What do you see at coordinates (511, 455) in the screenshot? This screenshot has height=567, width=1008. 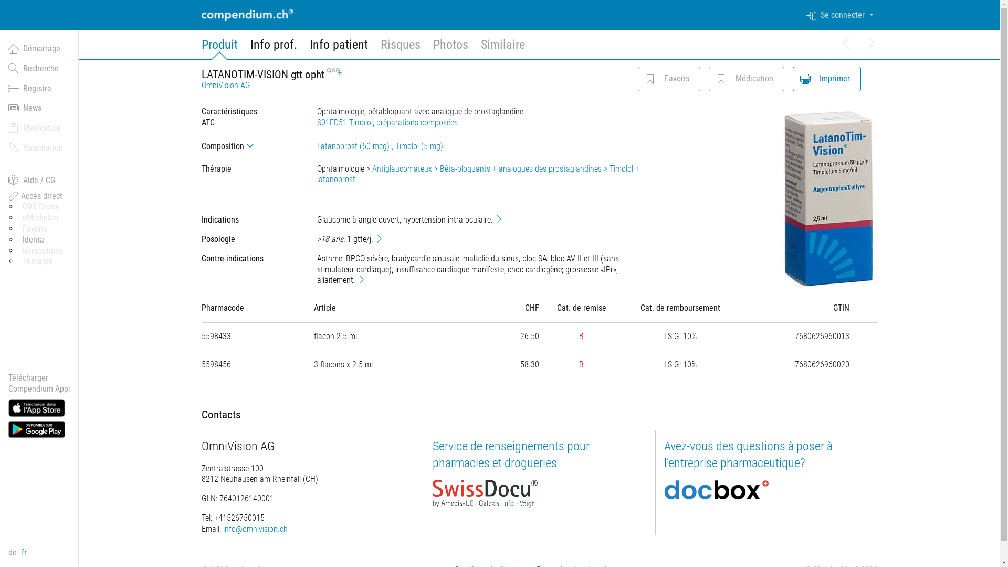 I see `Service de renseignements pour pharmacies et drogueries` at bounding box center [511, 455].